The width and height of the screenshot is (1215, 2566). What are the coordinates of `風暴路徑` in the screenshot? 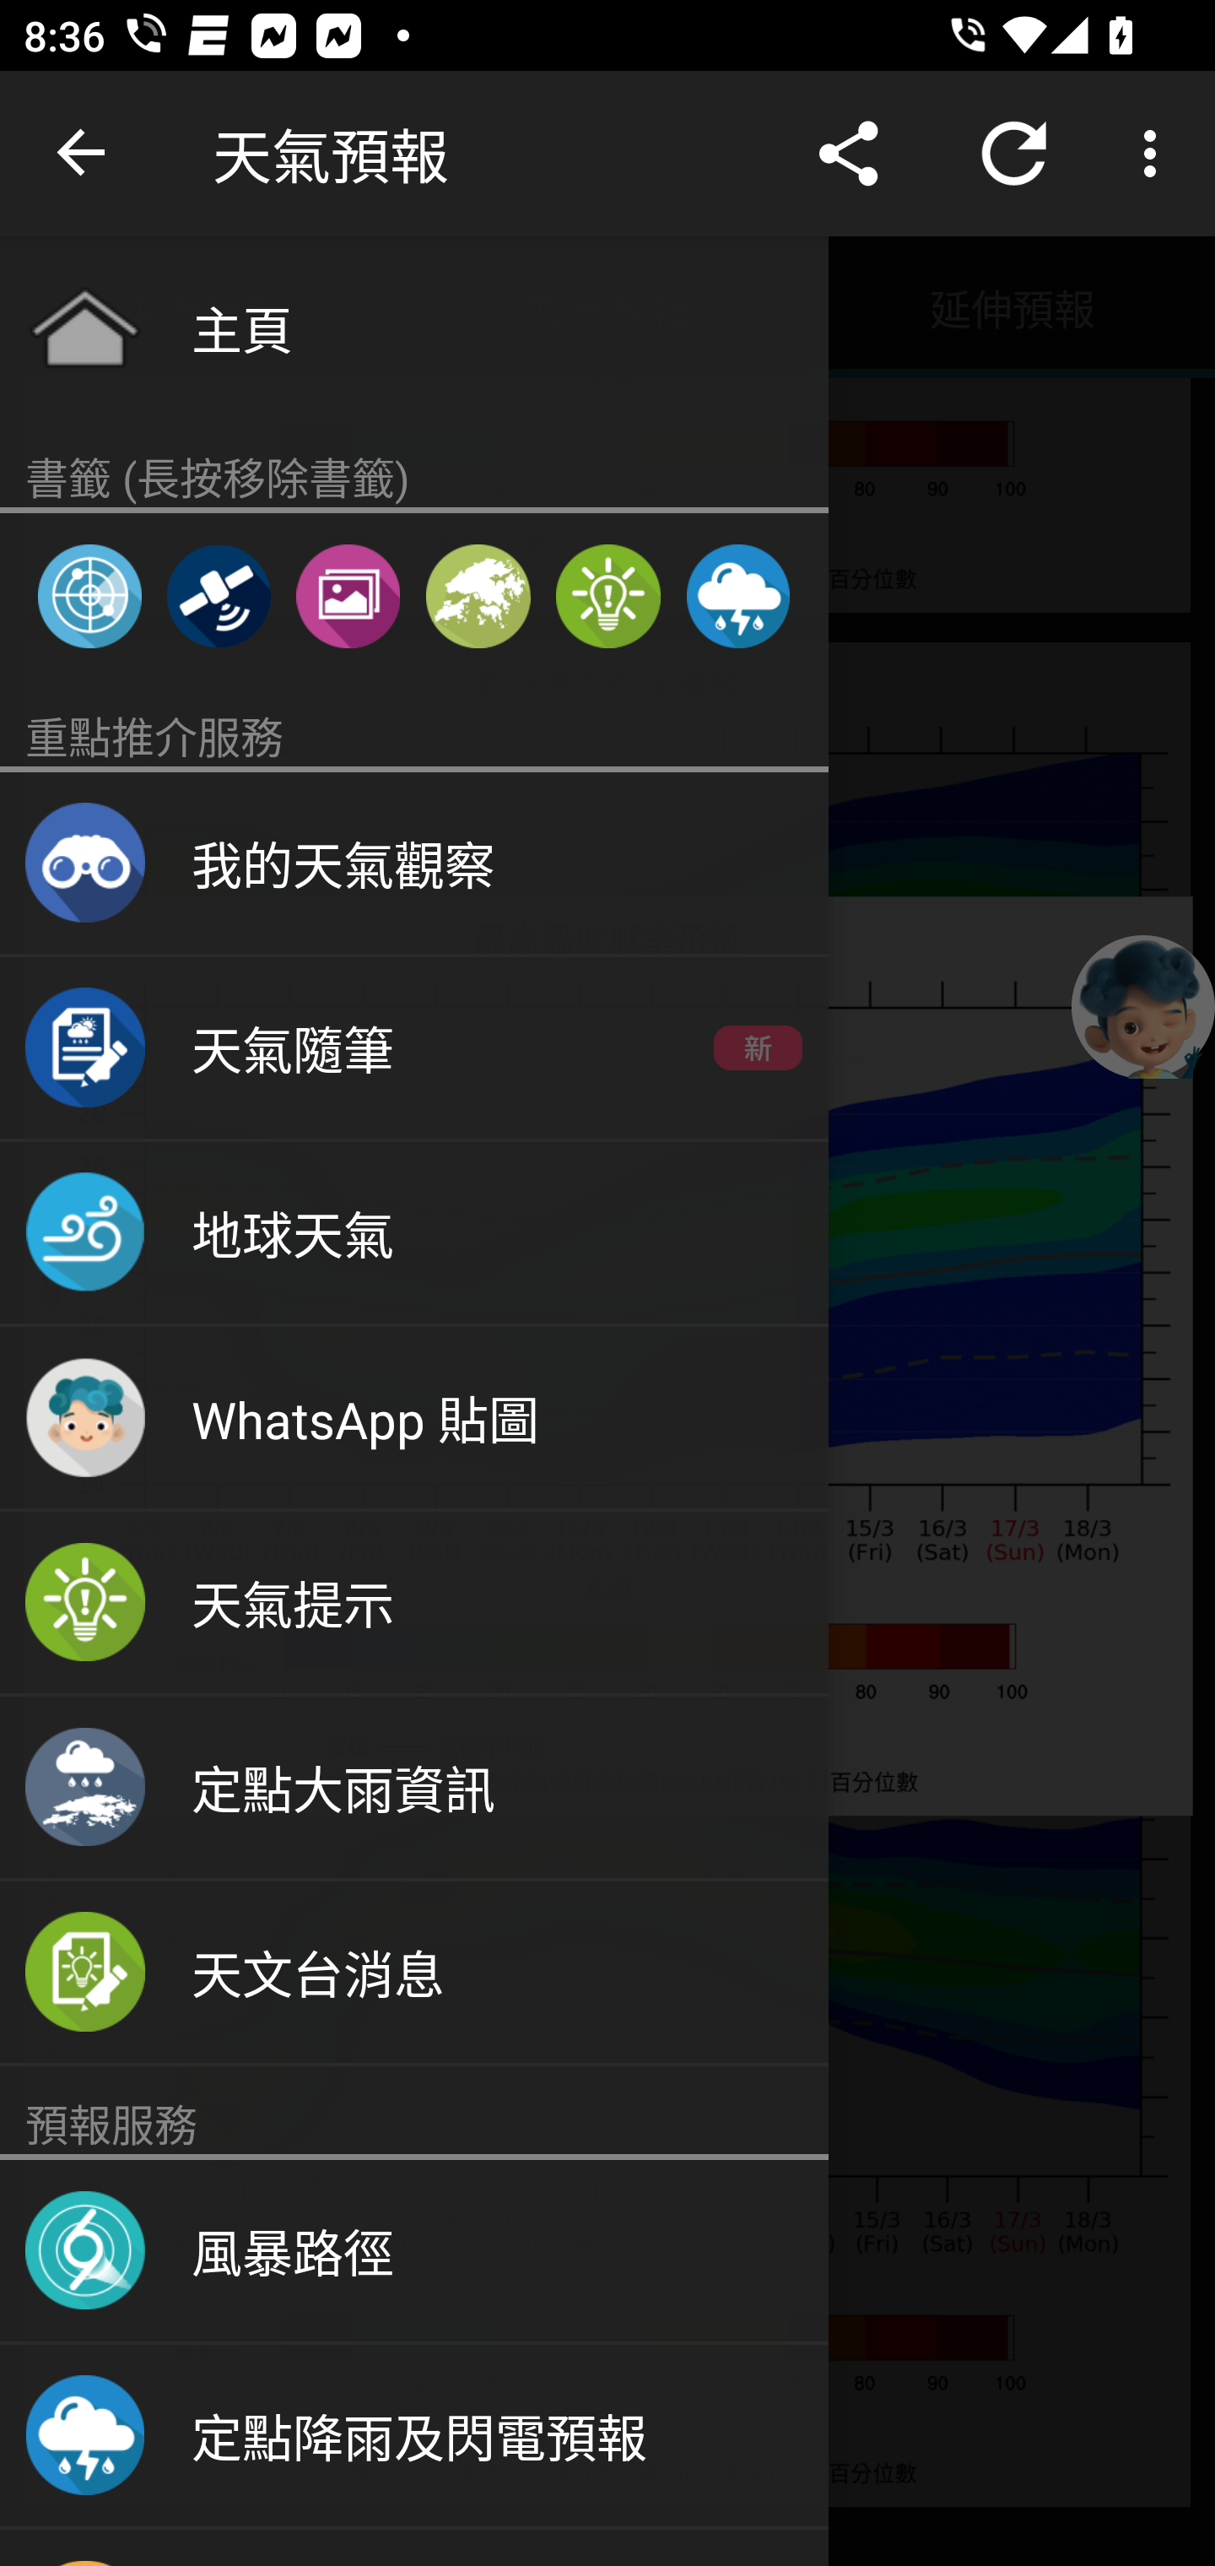 It's located at (414, 2251).